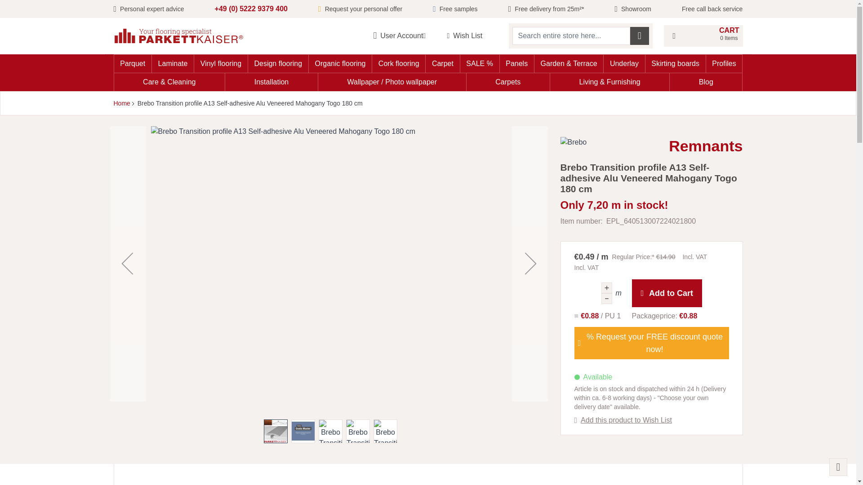 The width and height of the screenshot is (863, 485). Describe the element at coordinates (402, 36) in the screenshot. I see `User Account` at that location.